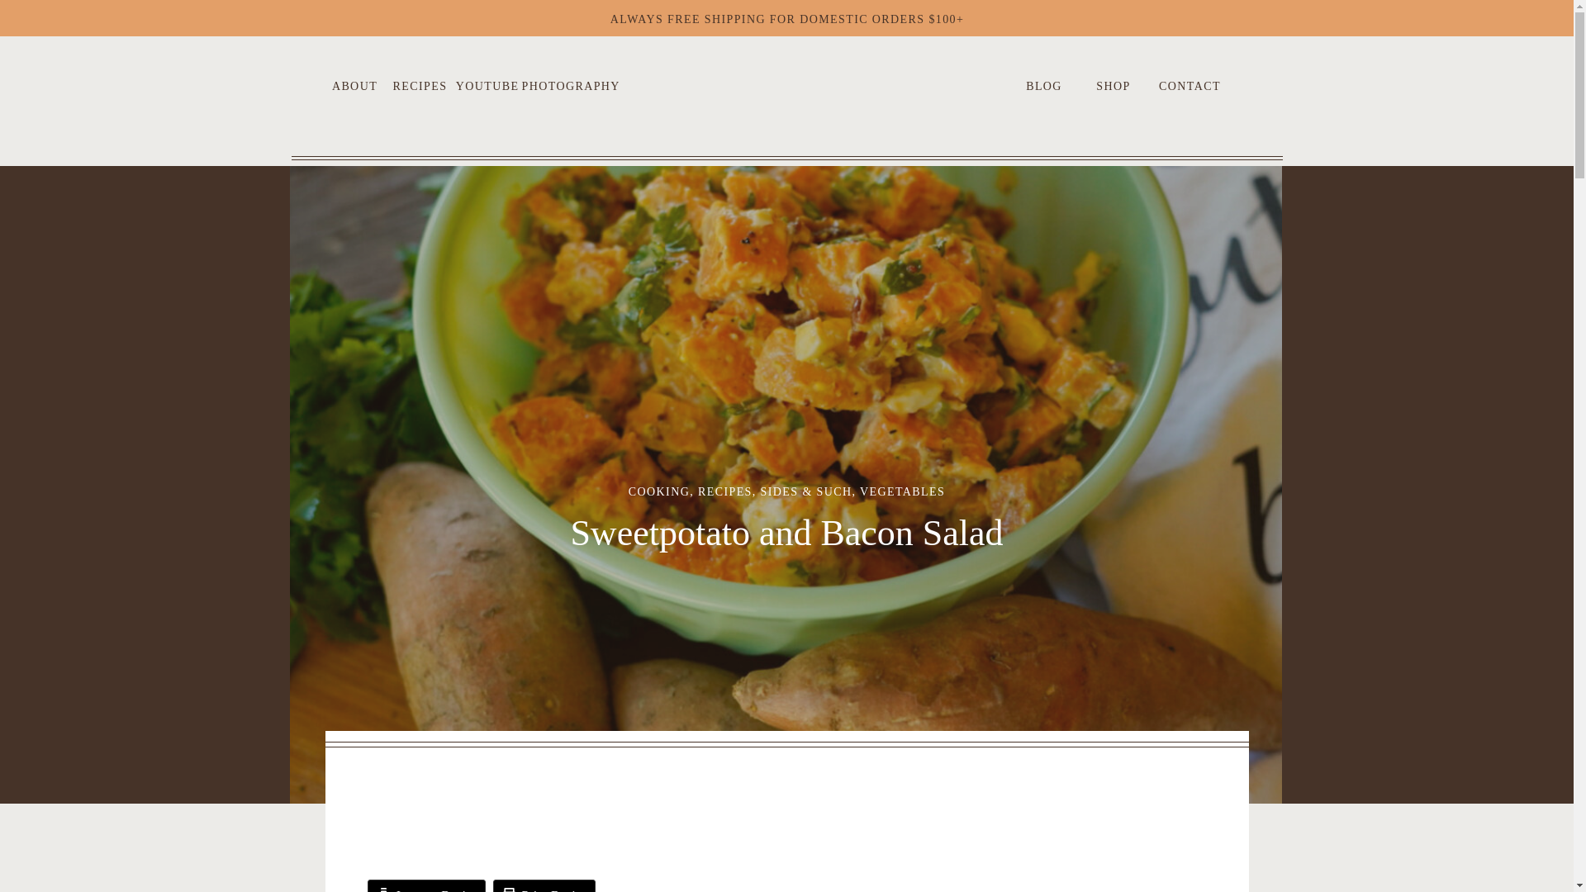 The height and width of the screenshot is (892, 1586). Describe the element at coordinates (1189, 83) in the screenshot. I see `CONTACT` at that location.